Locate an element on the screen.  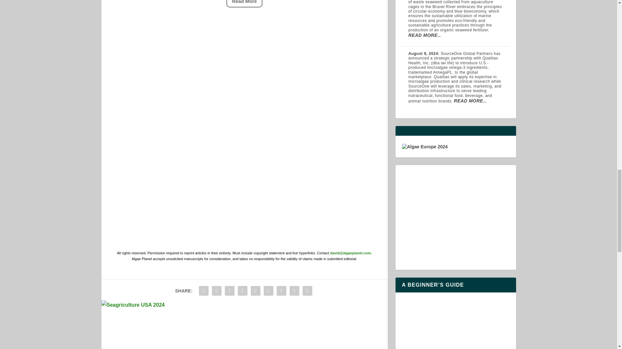
Read More is located at coordinates (244, 4).